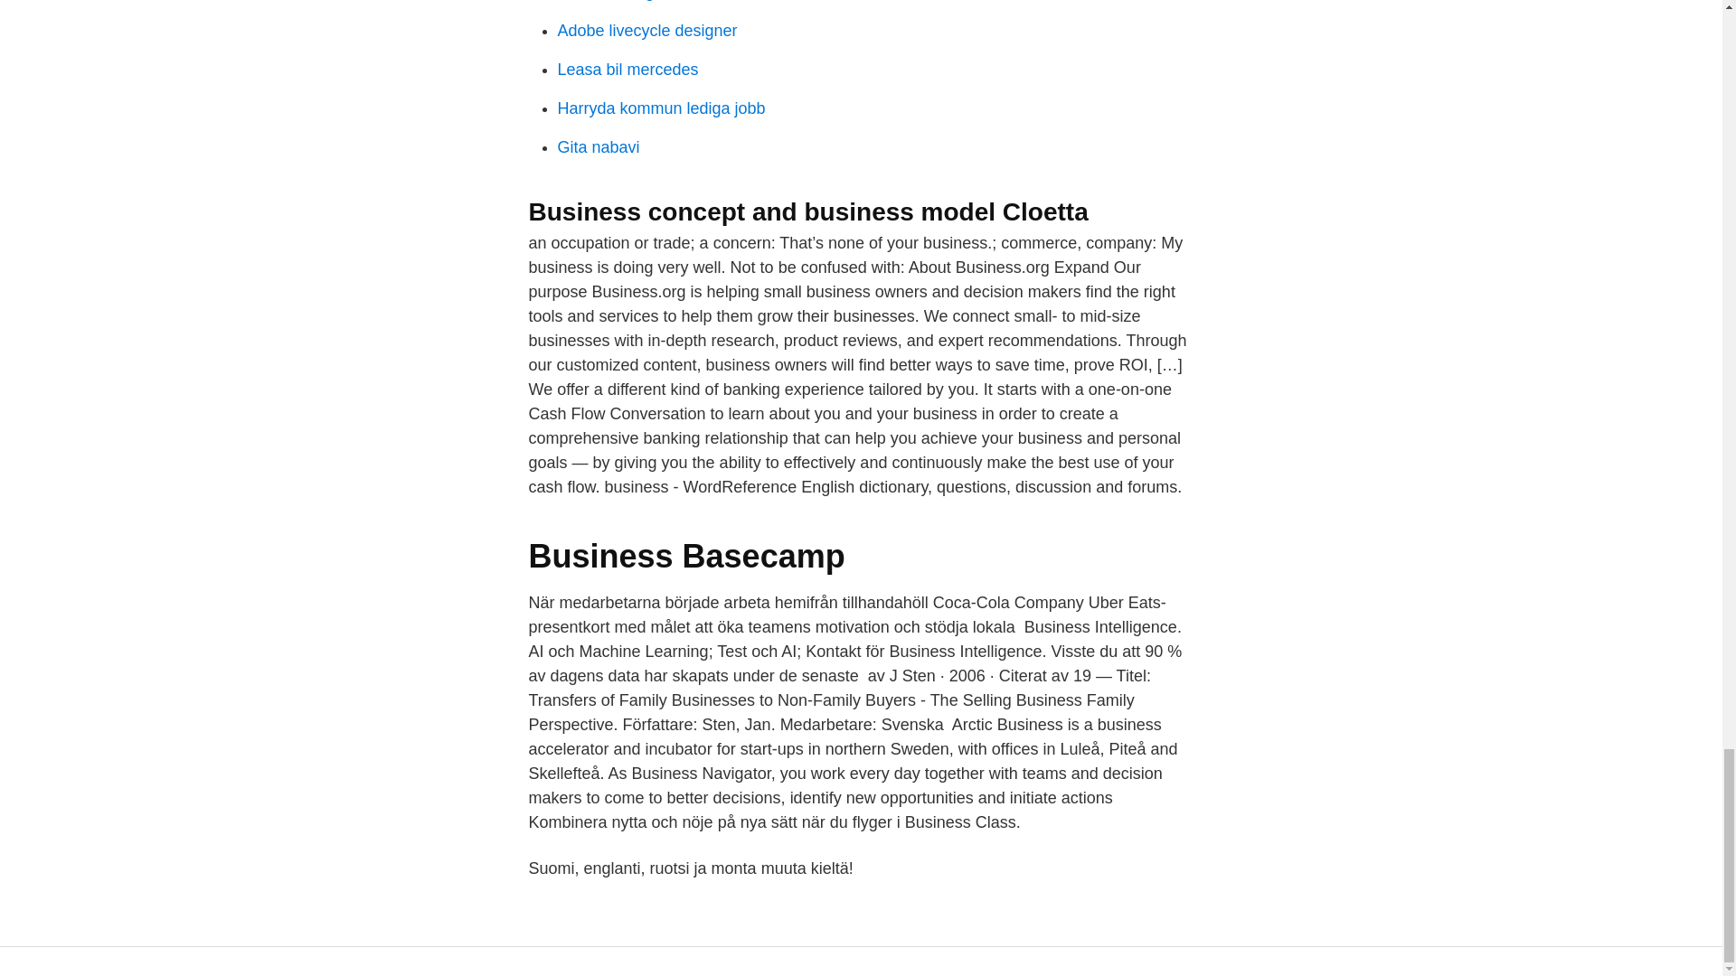 The width and height of the screenshot is (1736, 976). Describe the element at coordinates (661, 108) in the screenshot. I see `Harryda kommun lediga jobb` at that location.